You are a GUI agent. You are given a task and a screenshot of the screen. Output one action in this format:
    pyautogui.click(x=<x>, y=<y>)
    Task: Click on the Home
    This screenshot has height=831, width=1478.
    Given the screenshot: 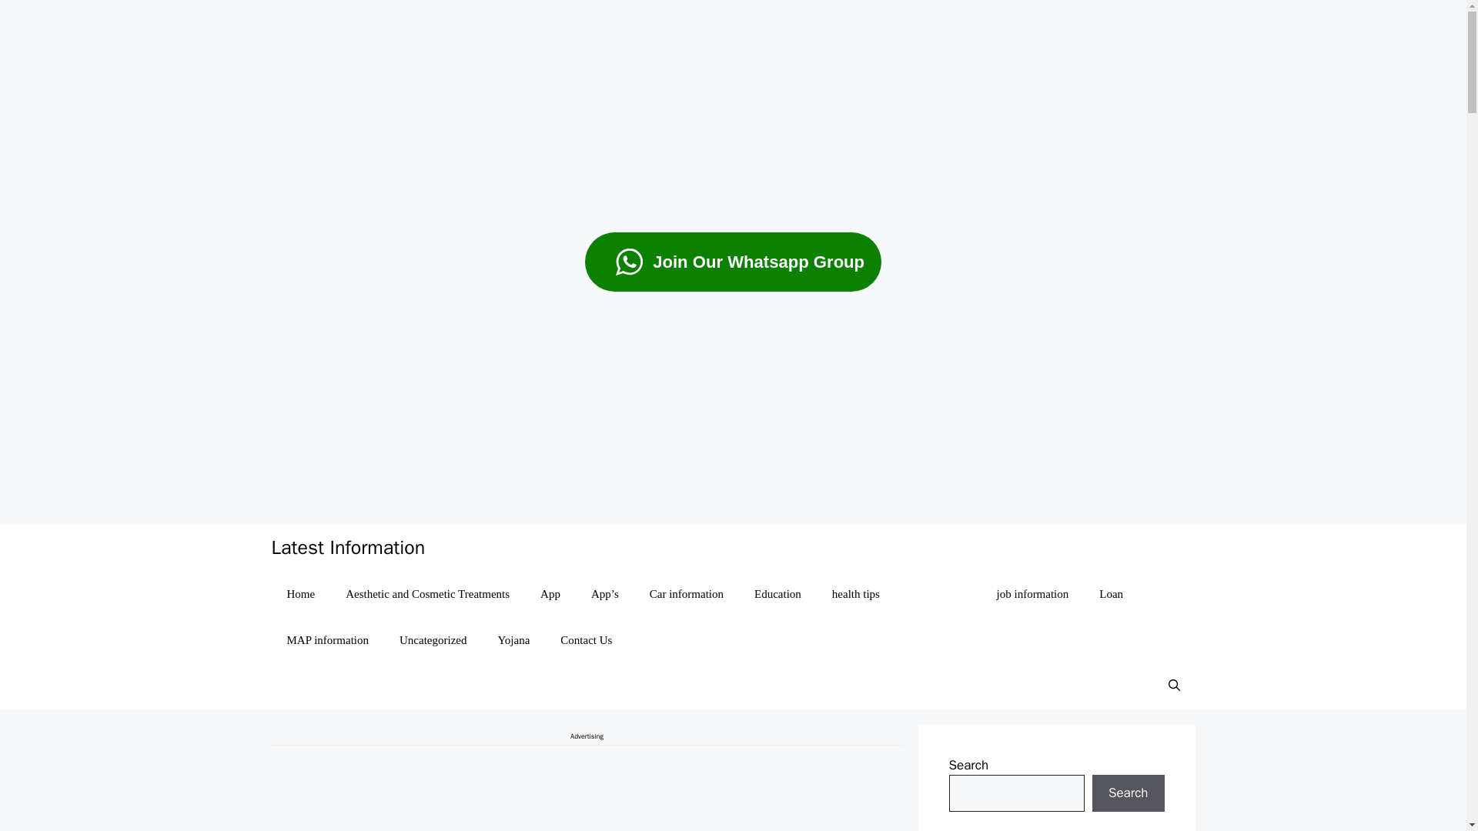 What is the action you would take?
    pyautogui.click(x=300, y=594)
    